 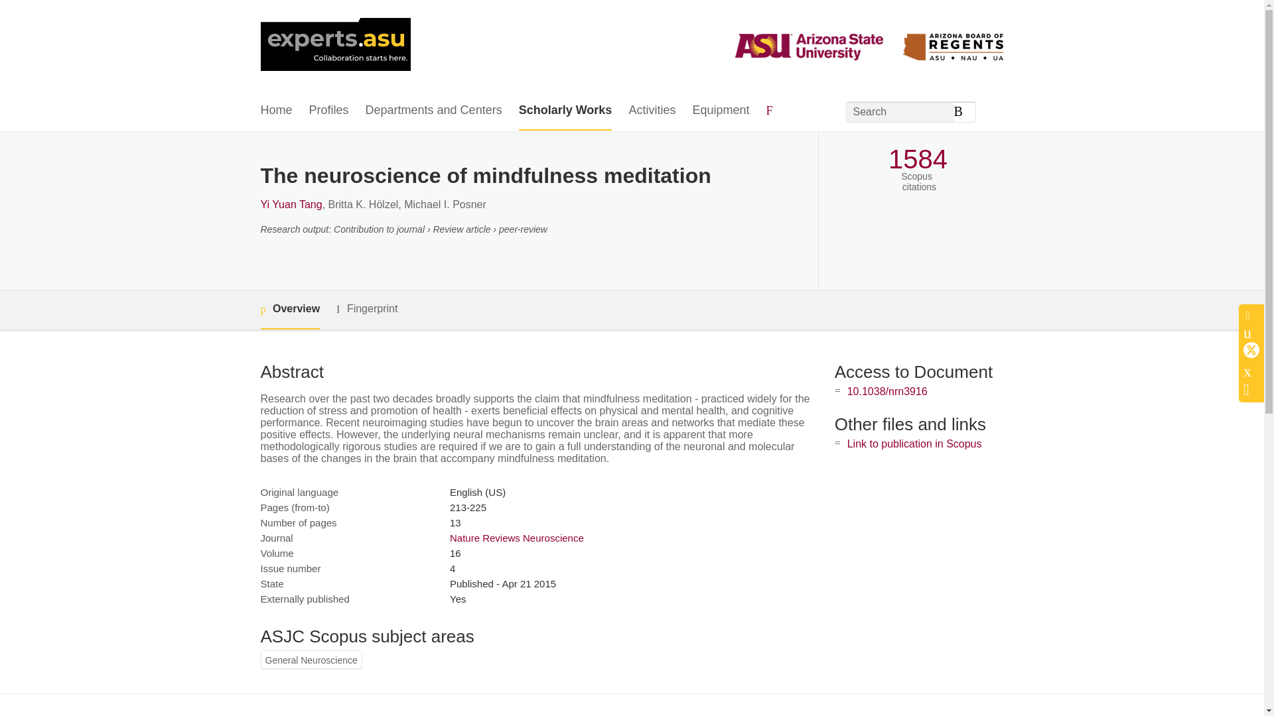 I want to click on 1584, so click(x=918, y=159).